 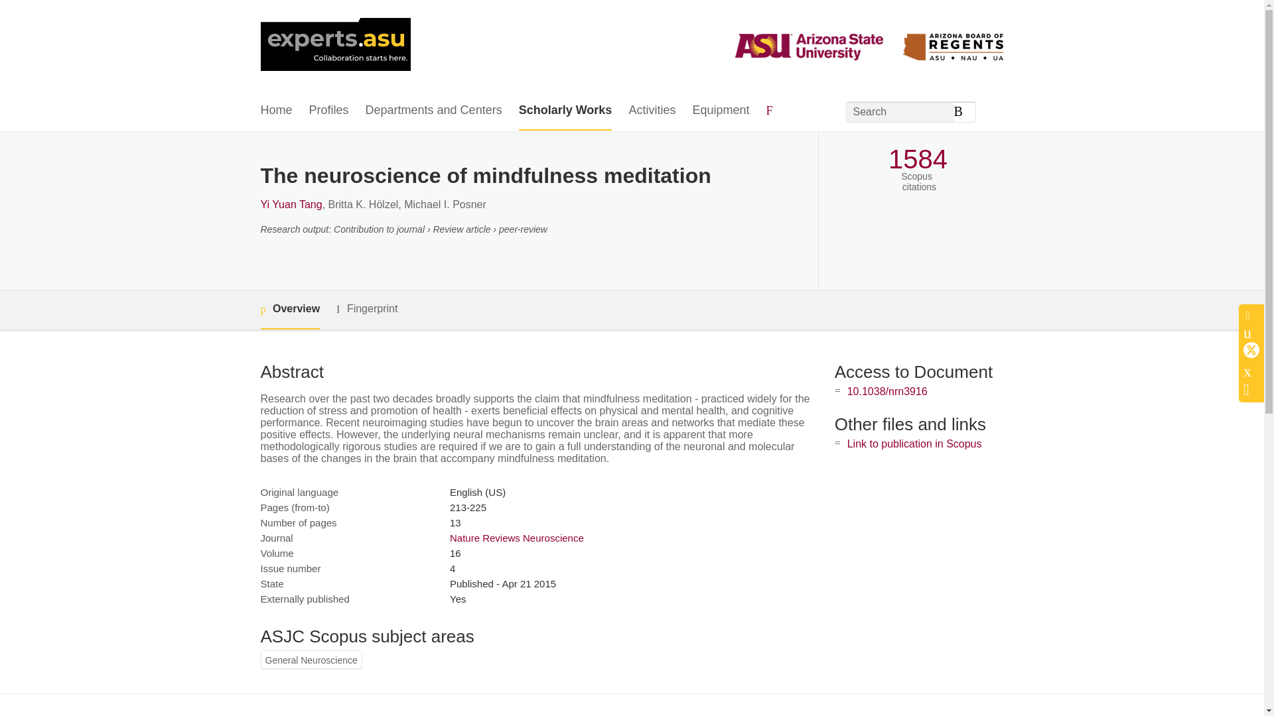 I want to click on 1584, so click(x=918, y=159).